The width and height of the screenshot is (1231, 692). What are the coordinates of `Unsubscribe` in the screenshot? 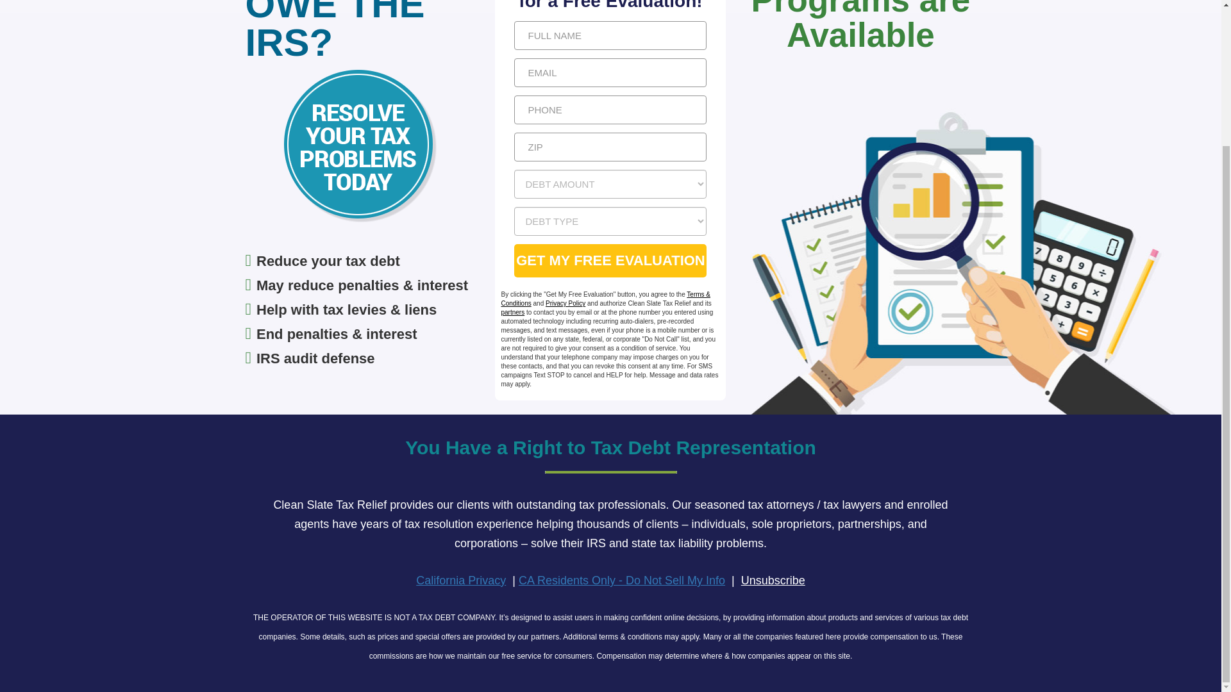 It's located at (773, 581).